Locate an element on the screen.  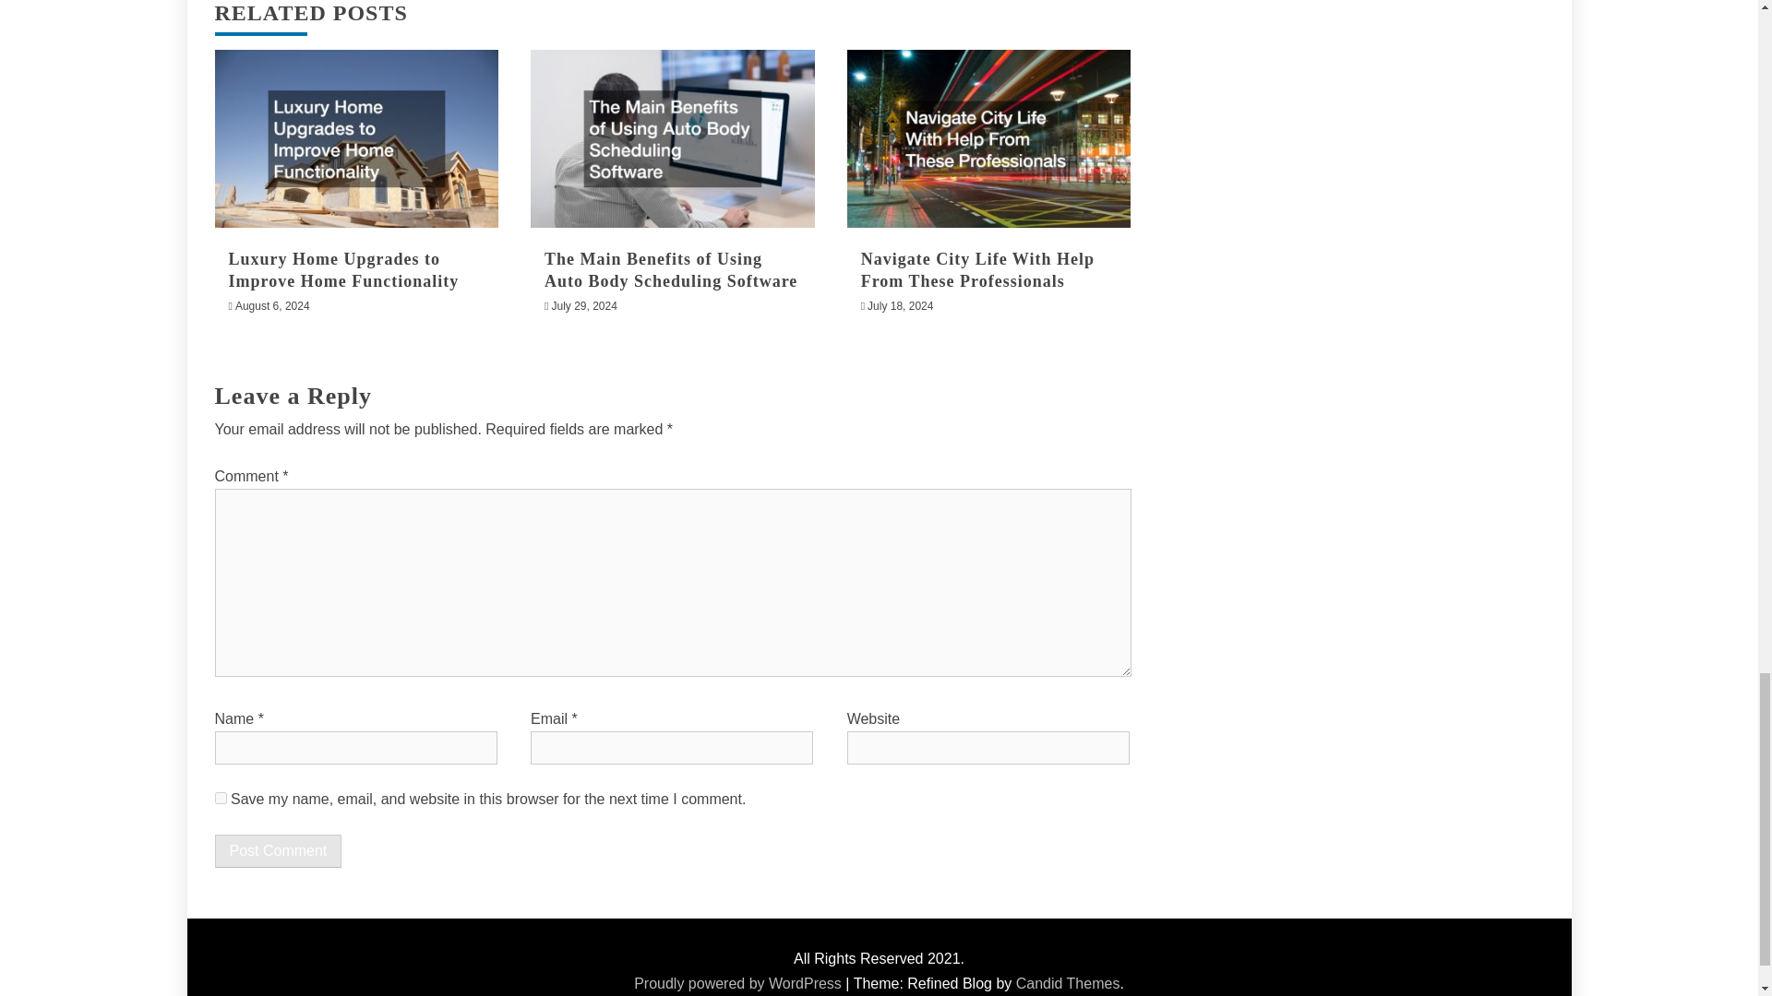
Navigate City Life With Help From These Professionals is located at coordinates (978, 269).